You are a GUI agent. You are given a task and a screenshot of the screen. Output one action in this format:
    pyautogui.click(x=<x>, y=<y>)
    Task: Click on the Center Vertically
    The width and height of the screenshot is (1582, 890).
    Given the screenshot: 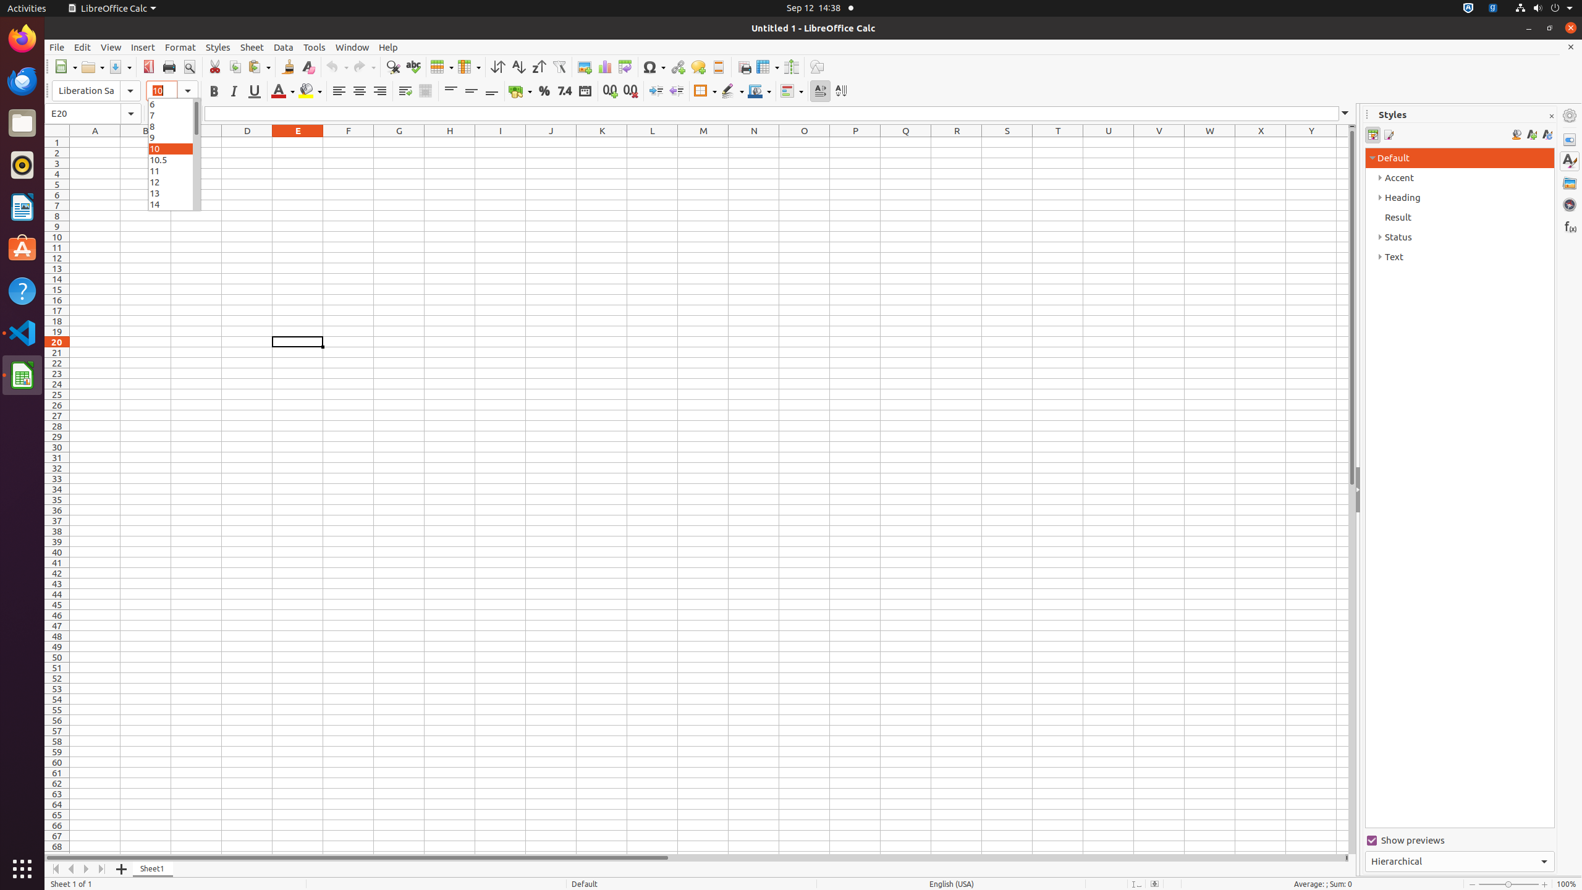 What is the action you would take?
    pyautogui.click(x=471, y=91)
    